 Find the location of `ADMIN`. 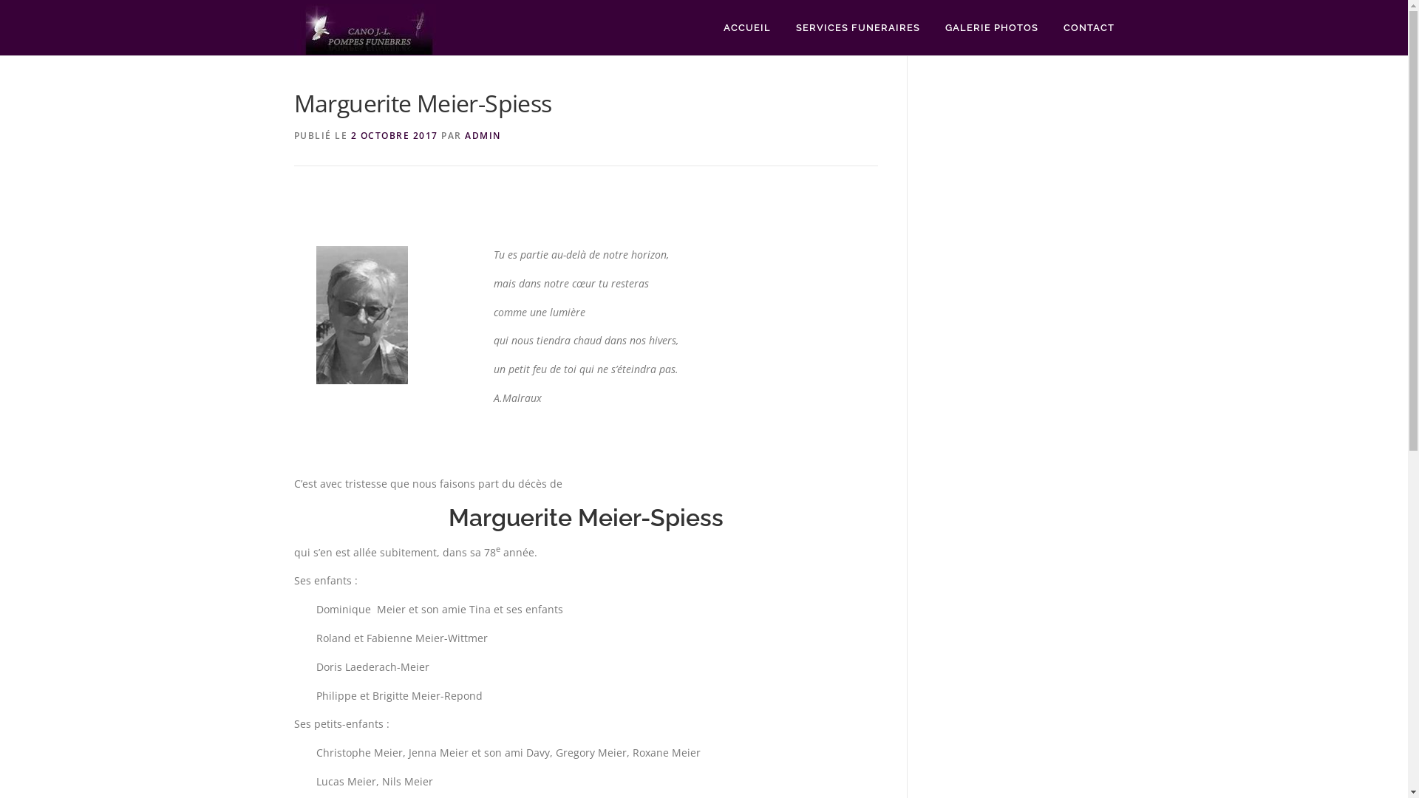

ADMIN is located at coordinates (483, 136).